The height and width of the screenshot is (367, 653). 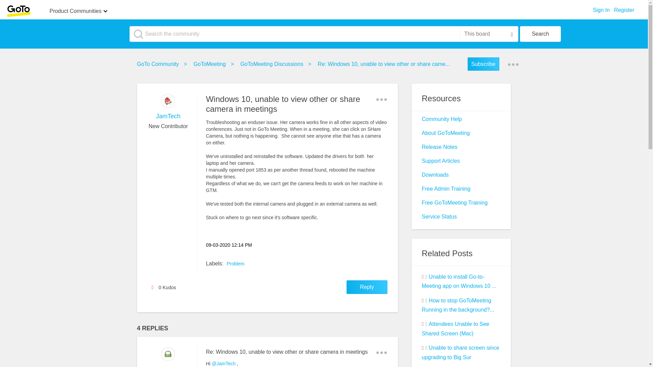 I want to click on The total number of kudos this post has received., so click(x=170, y=287).